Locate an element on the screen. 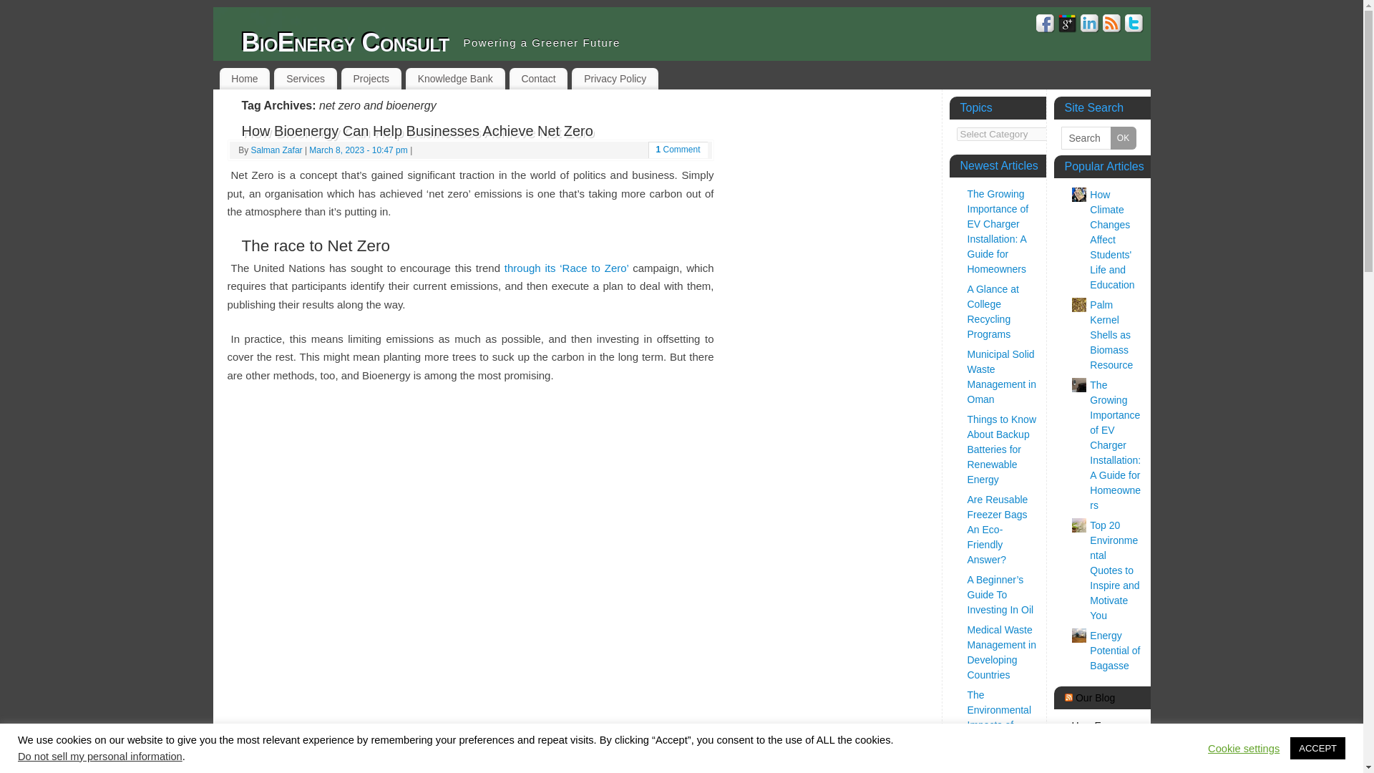 This screenshot has width=1374, height=773. Services is located at coordinates (305, 79).